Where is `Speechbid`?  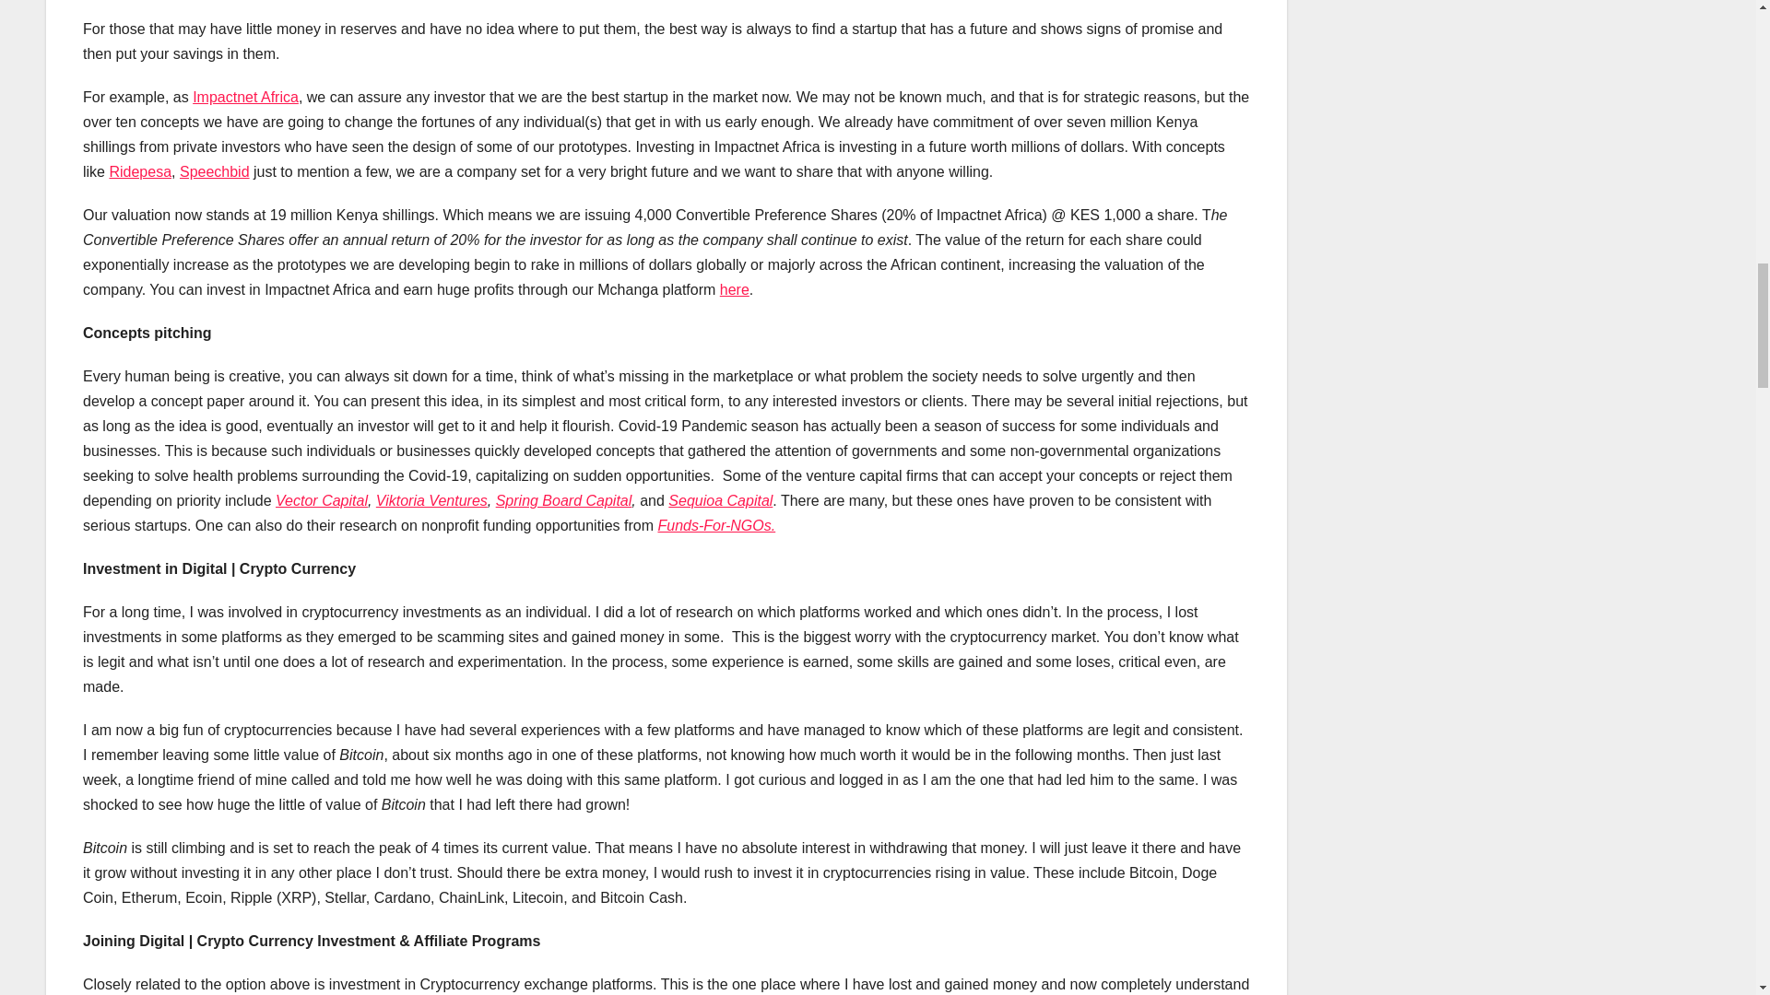 Speechbid is located at coordinates (214, 171).